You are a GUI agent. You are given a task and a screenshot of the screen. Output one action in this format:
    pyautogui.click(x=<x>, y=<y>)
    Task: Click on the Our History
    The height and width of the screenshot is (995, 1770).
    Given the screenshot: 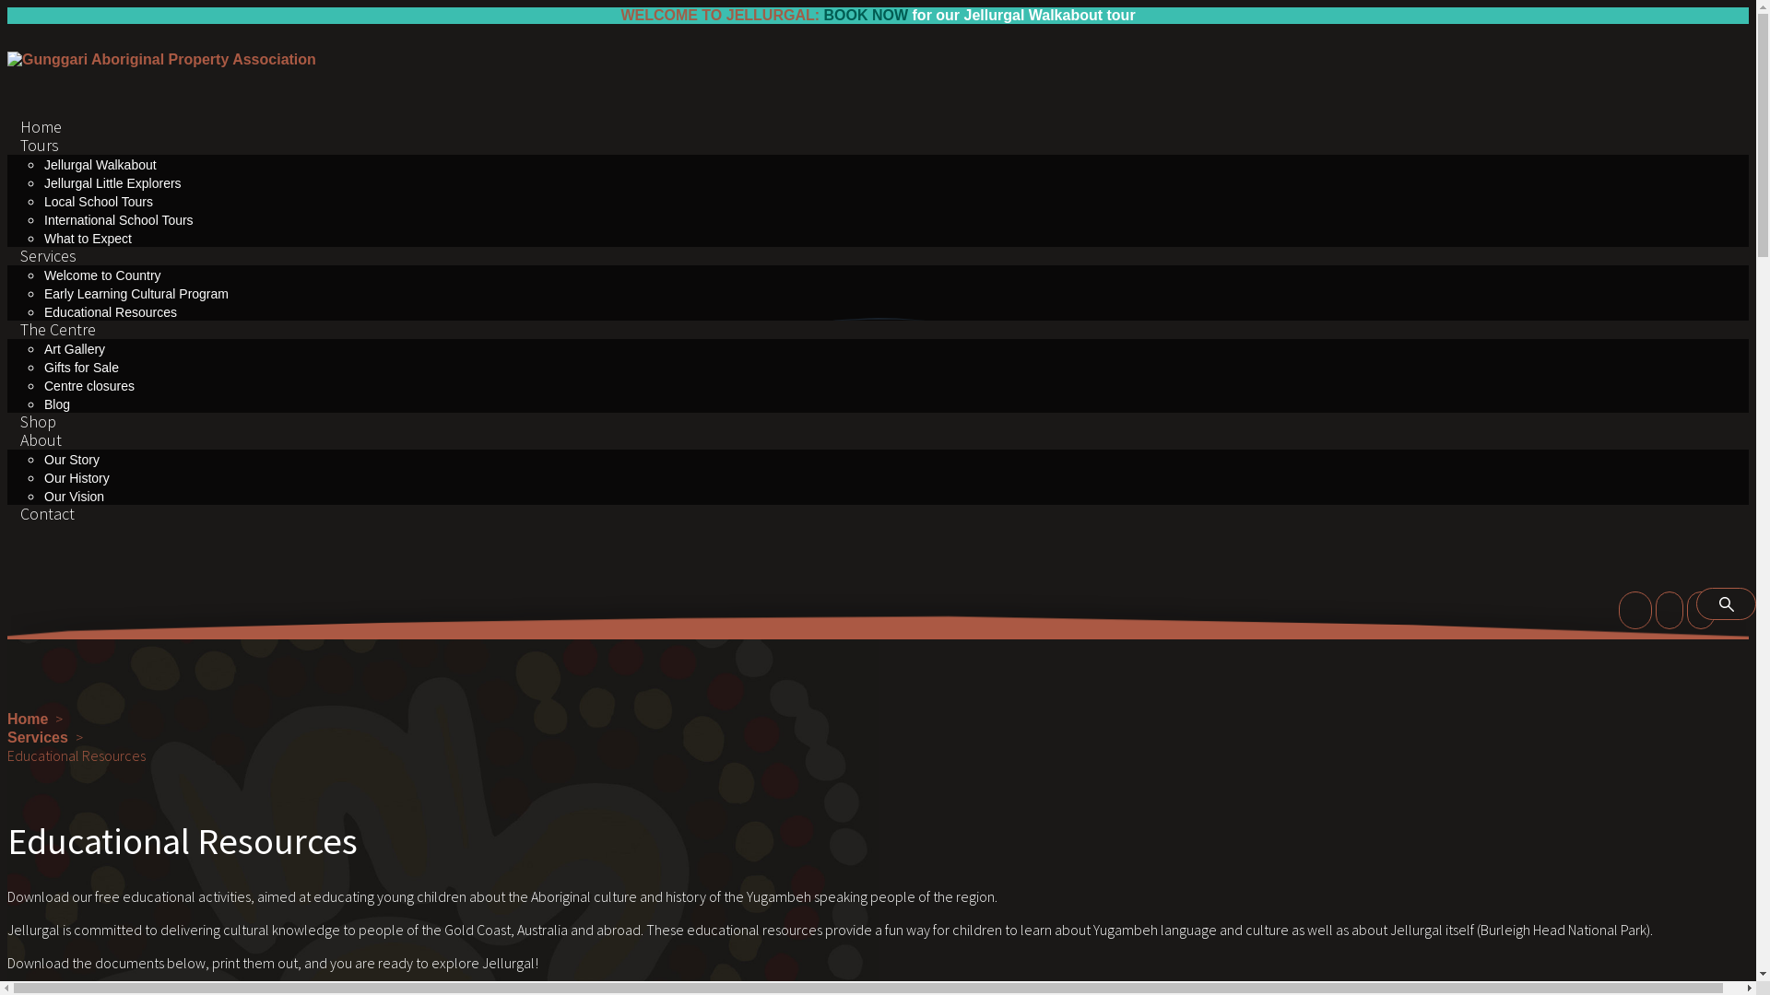 What is the action you would take?
    pyautogui.click(x=77, y=477)
    